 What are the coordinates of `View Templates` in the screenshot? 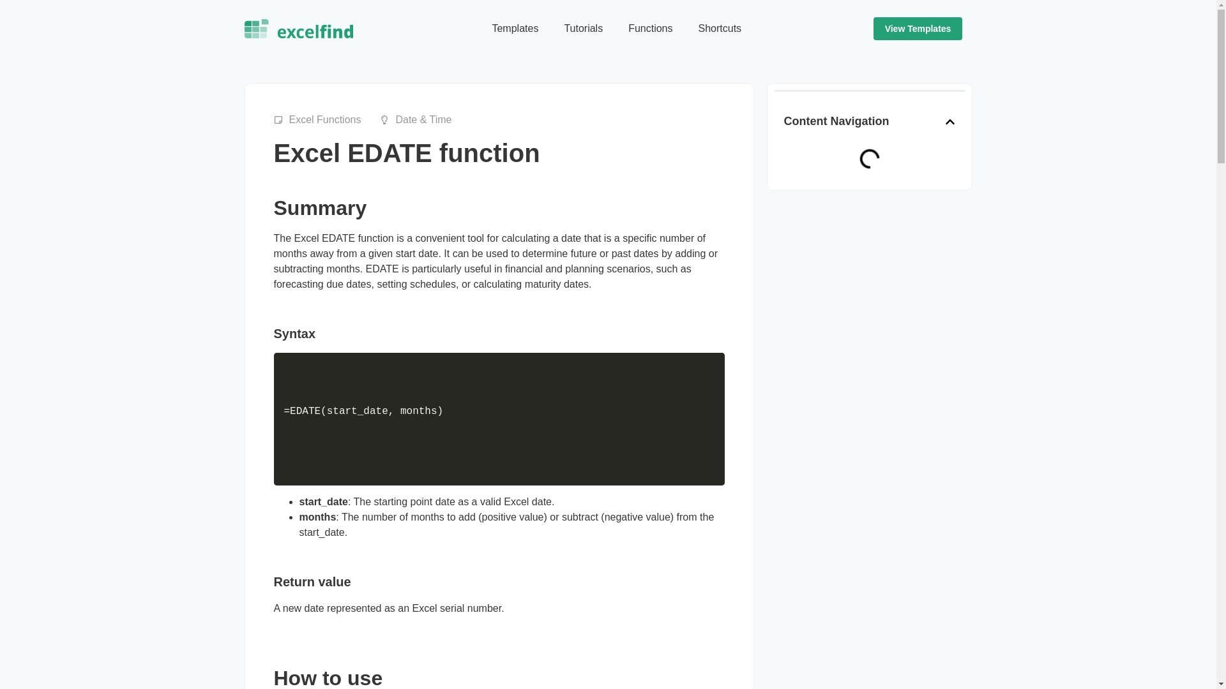 It's located at (918, 28).